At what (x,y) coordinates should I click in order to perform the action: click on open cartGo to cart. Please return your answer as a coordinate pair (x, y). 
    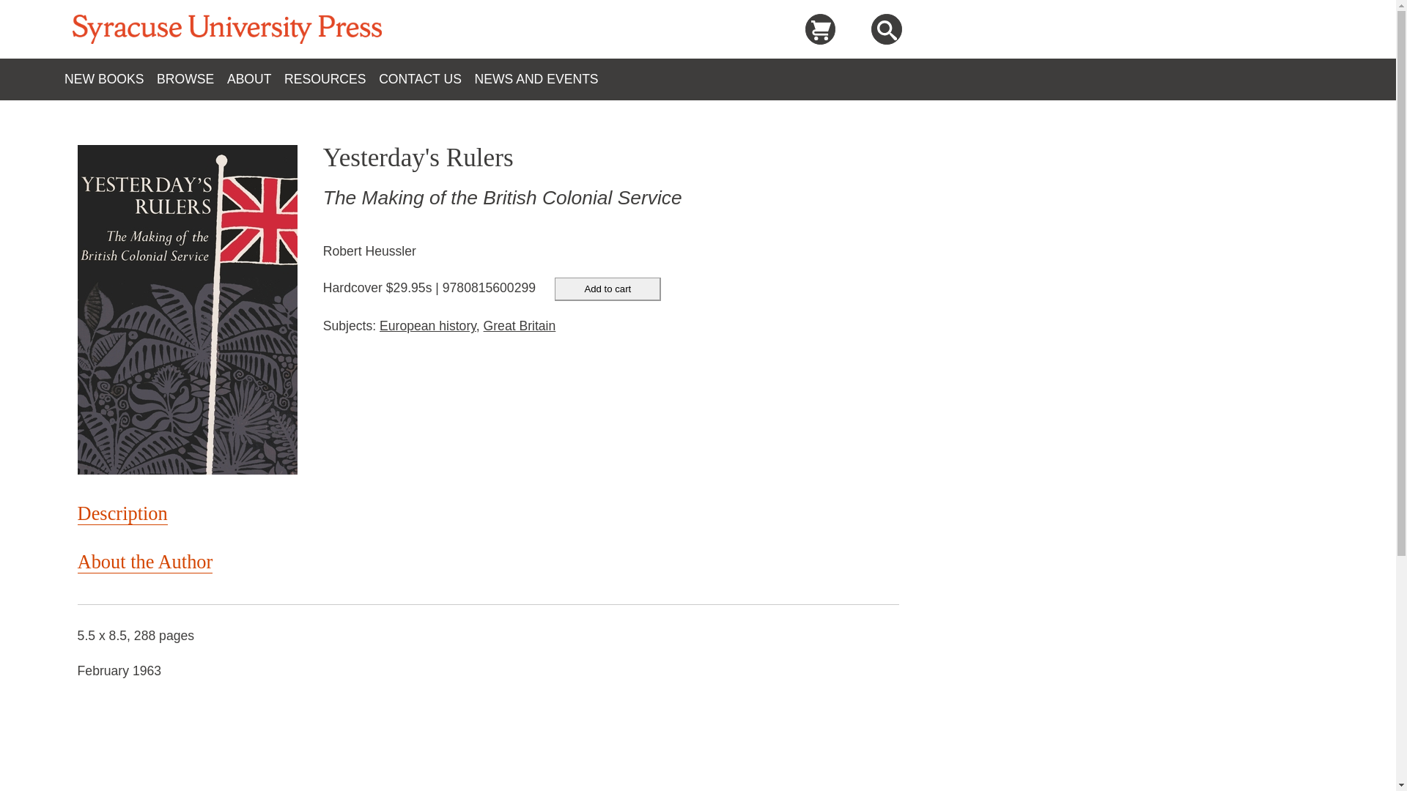
    Looking at the image, I should click on (821, 31).